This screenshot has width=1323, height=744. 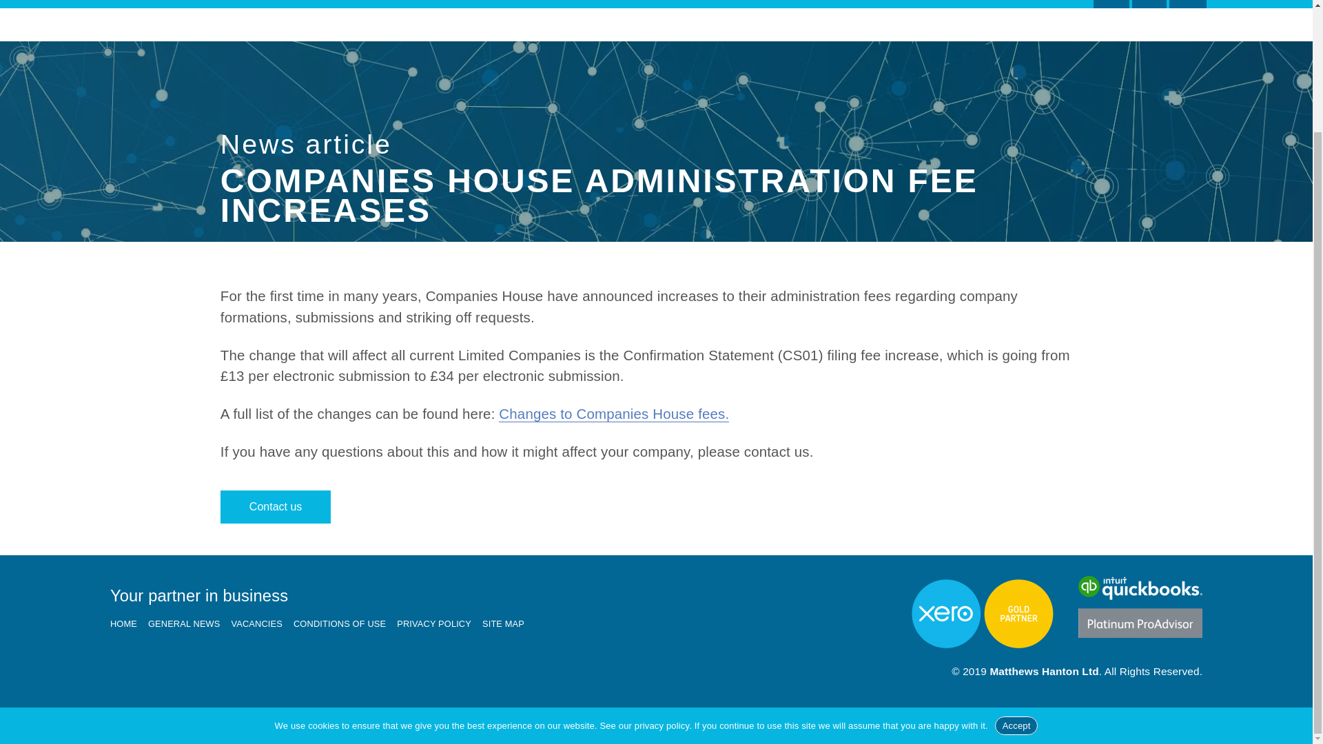 I want to click on xero-gold-partner-badge-RGB, so click(x=983, y=614).